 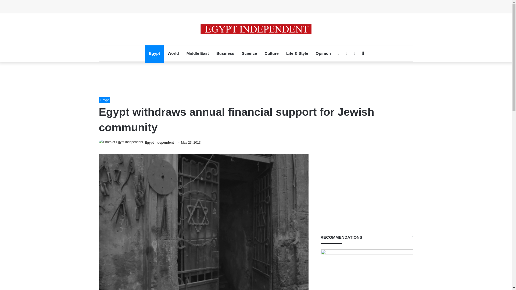 What do you see at coordinates (225, 53) in the screenshot?
I see `Business` at bounding box center [225, 53].